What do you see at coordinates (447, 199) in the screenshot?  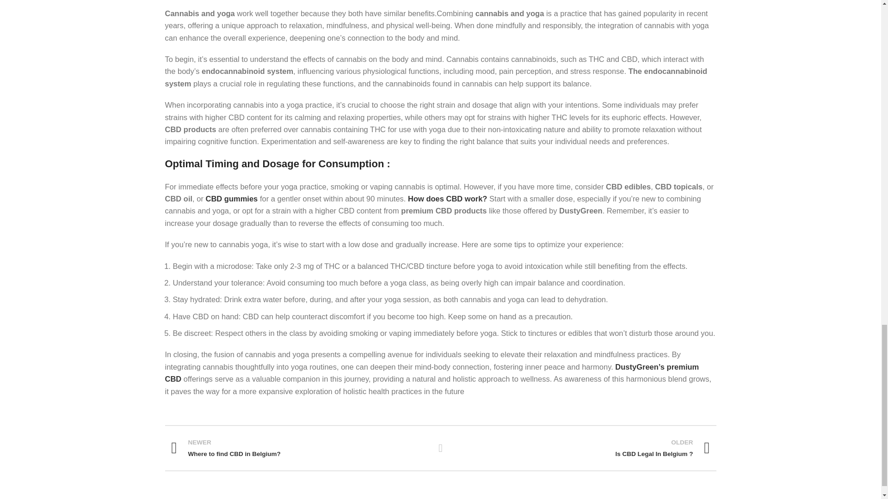 I see `CBD gummies` at bounding box center [447, 199].